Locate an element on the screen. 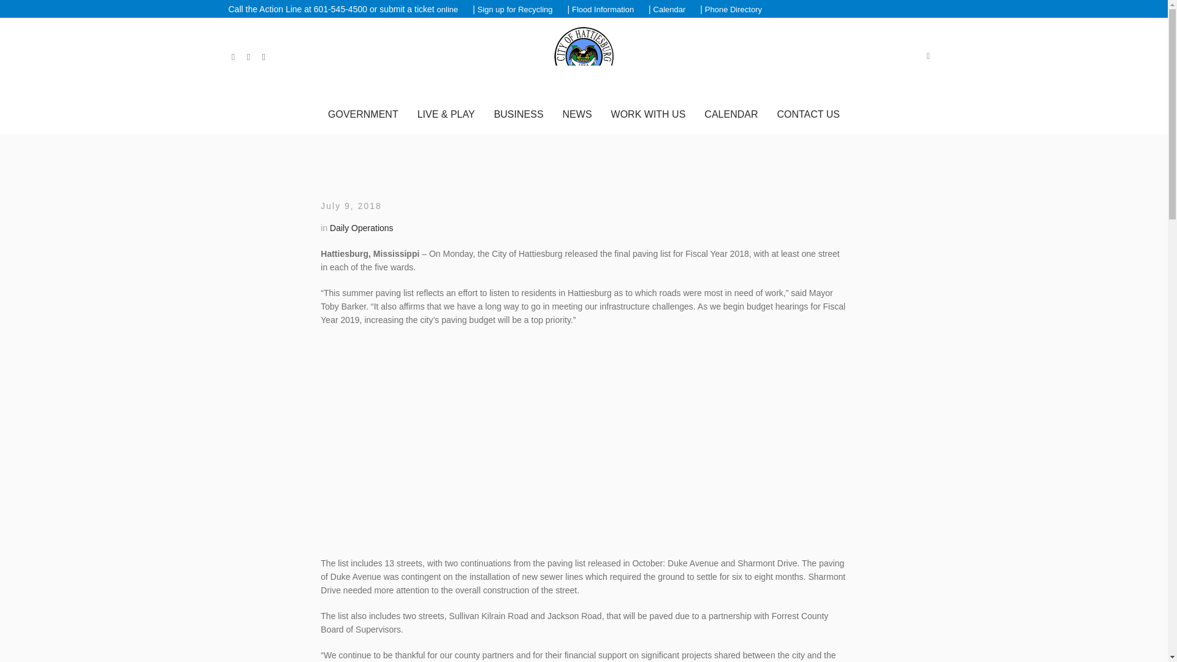 This screenshot has width=1177, height=662. July 9, 2018 is located at coordinates (351, 206).